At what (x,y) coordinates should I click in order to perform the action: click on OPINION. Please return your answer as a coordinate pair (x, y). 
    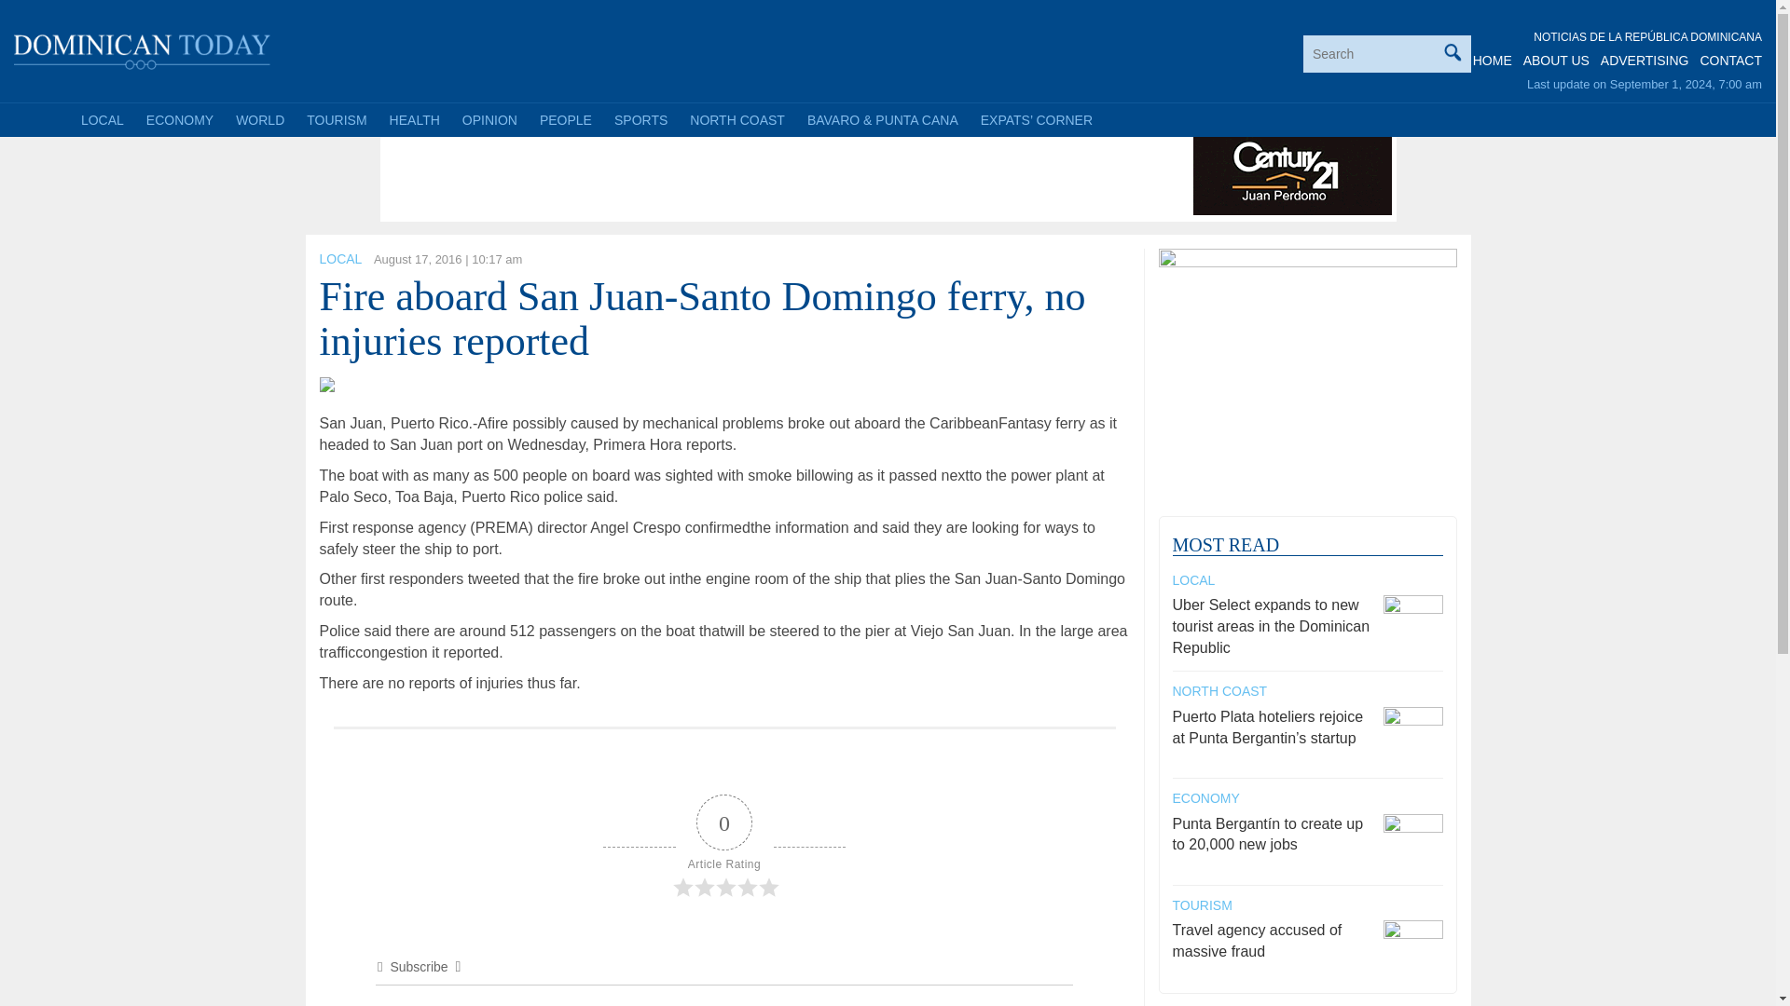
    Looking at the image, I should click on (489, 119).